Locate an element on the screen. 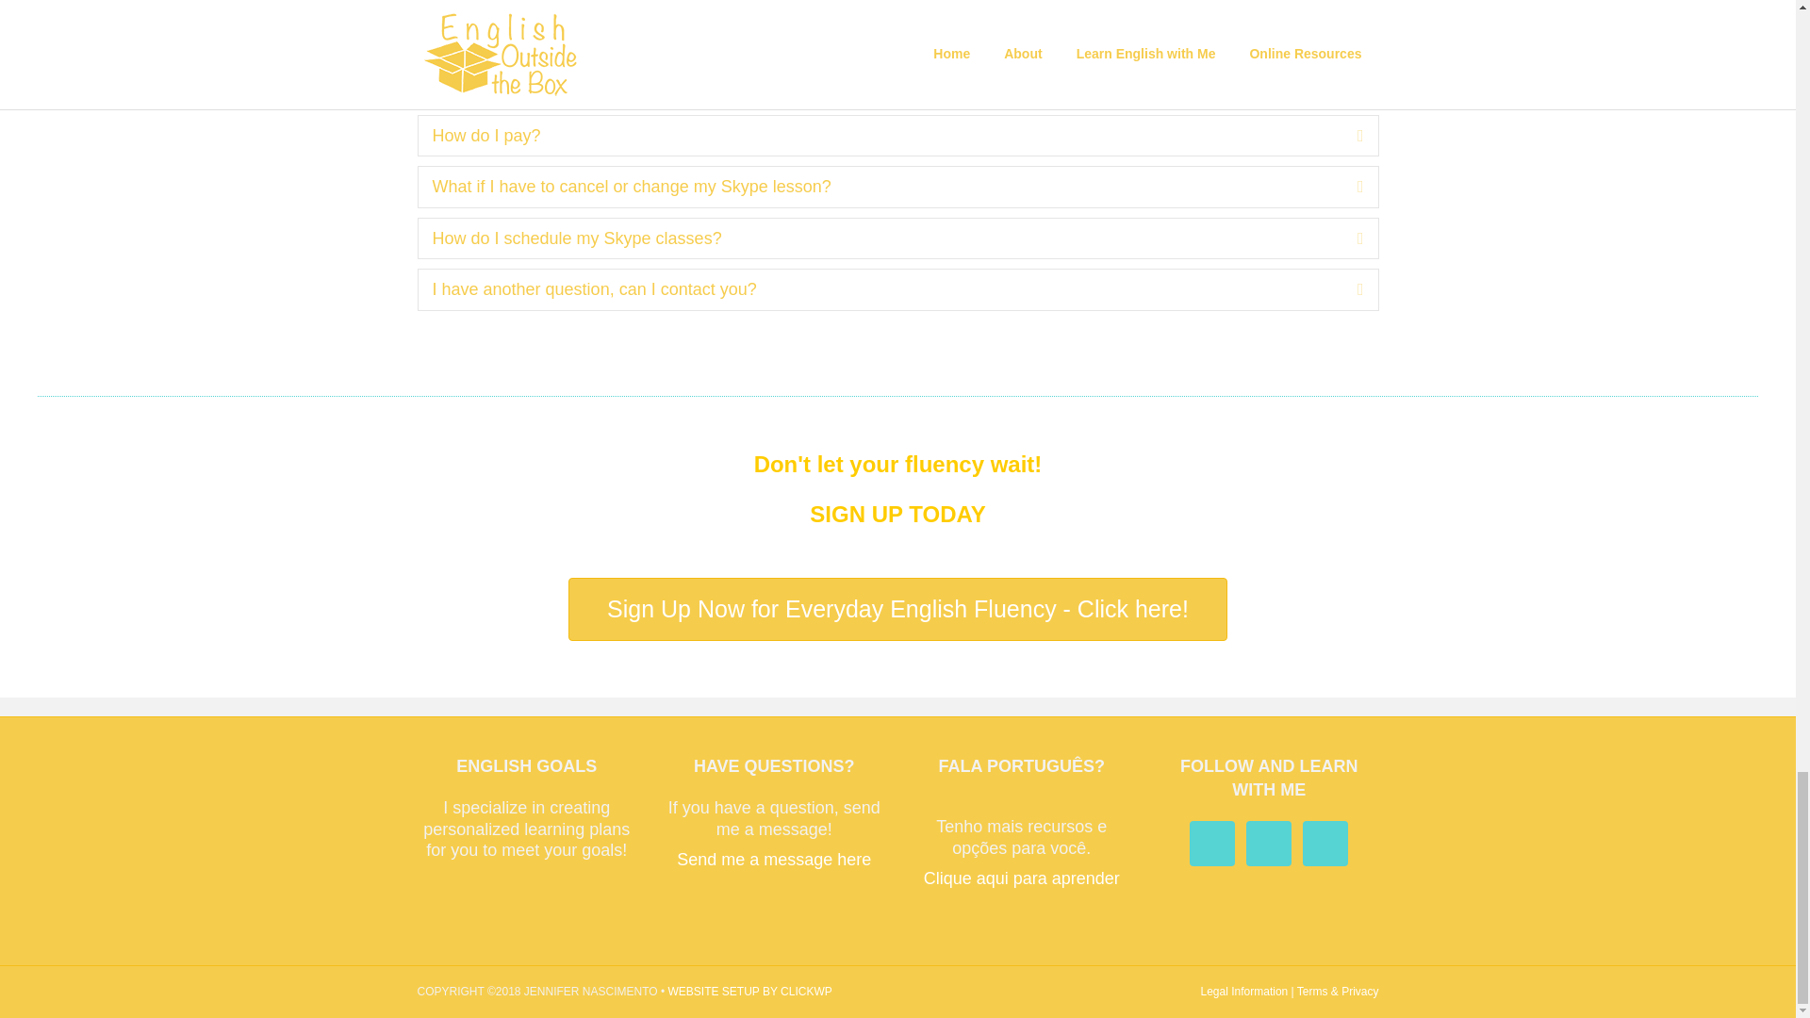 The image size is (1810, 1018). Clique aqui para aprender is located at coordinates (1022, 878).